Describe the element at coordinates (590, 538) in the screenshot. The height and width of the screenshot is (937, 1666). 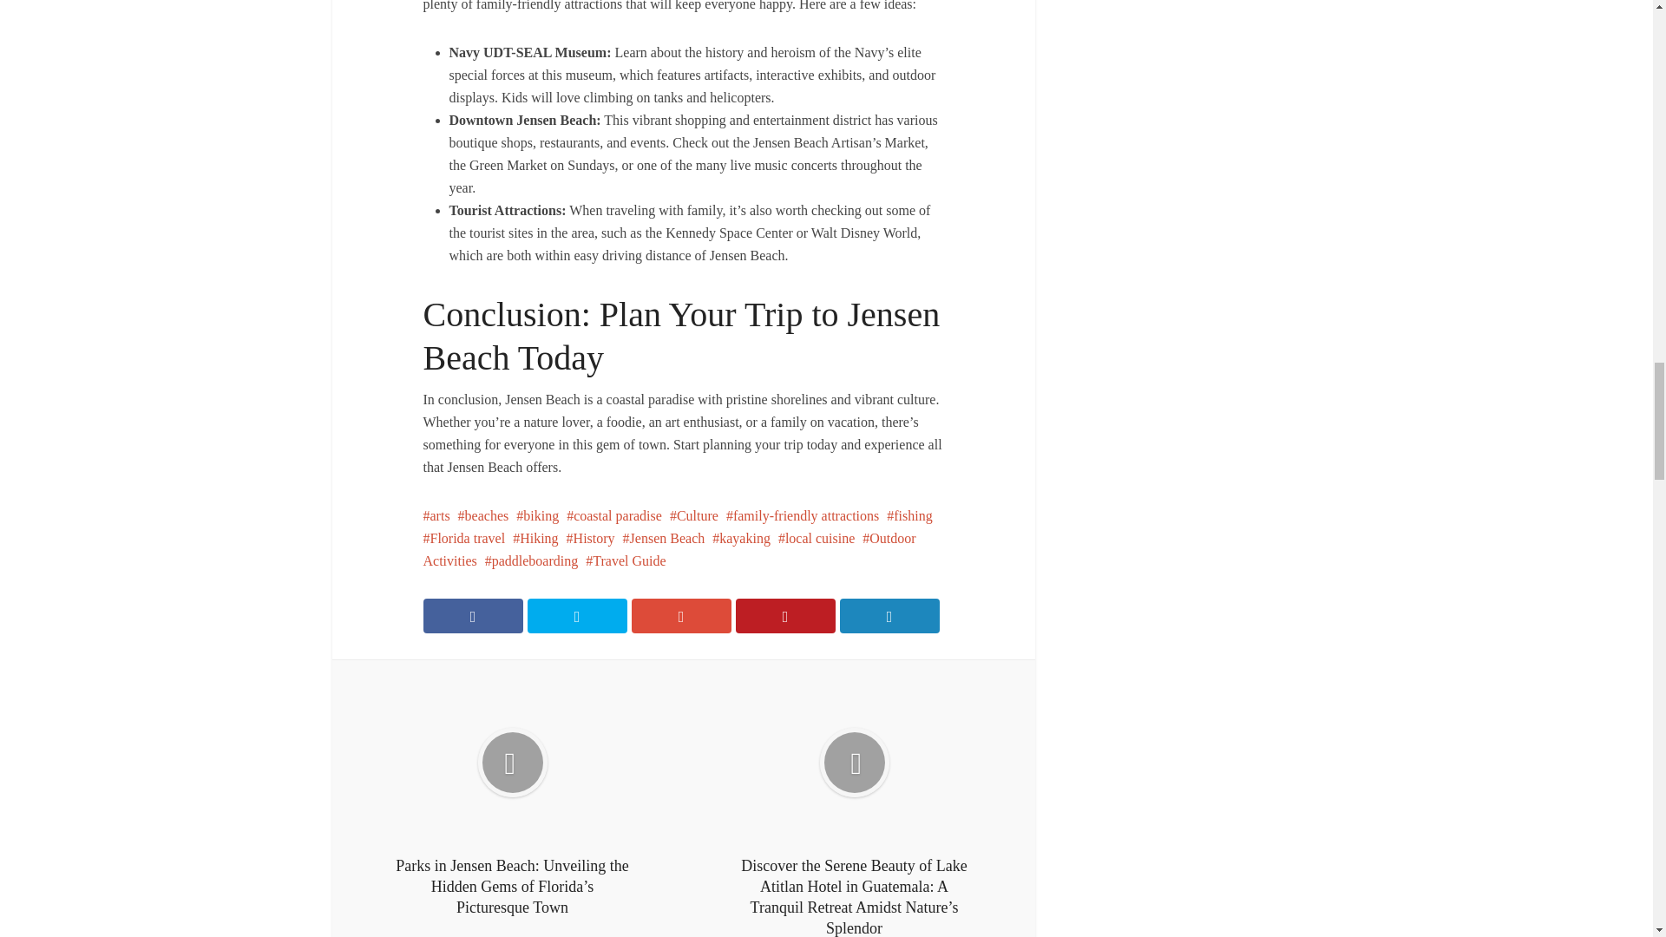
I see `History` at that location.